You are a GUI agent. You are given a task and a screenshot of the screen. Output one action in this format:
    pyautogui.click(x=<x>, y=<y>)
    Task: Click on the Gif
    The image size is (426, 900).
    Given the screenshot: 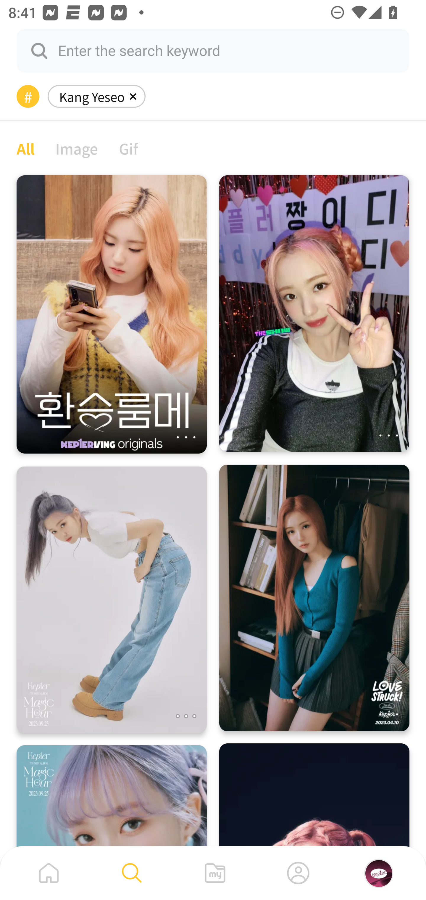 What is the action you would take?
    pyautogui.click(x=128, y=148)
    